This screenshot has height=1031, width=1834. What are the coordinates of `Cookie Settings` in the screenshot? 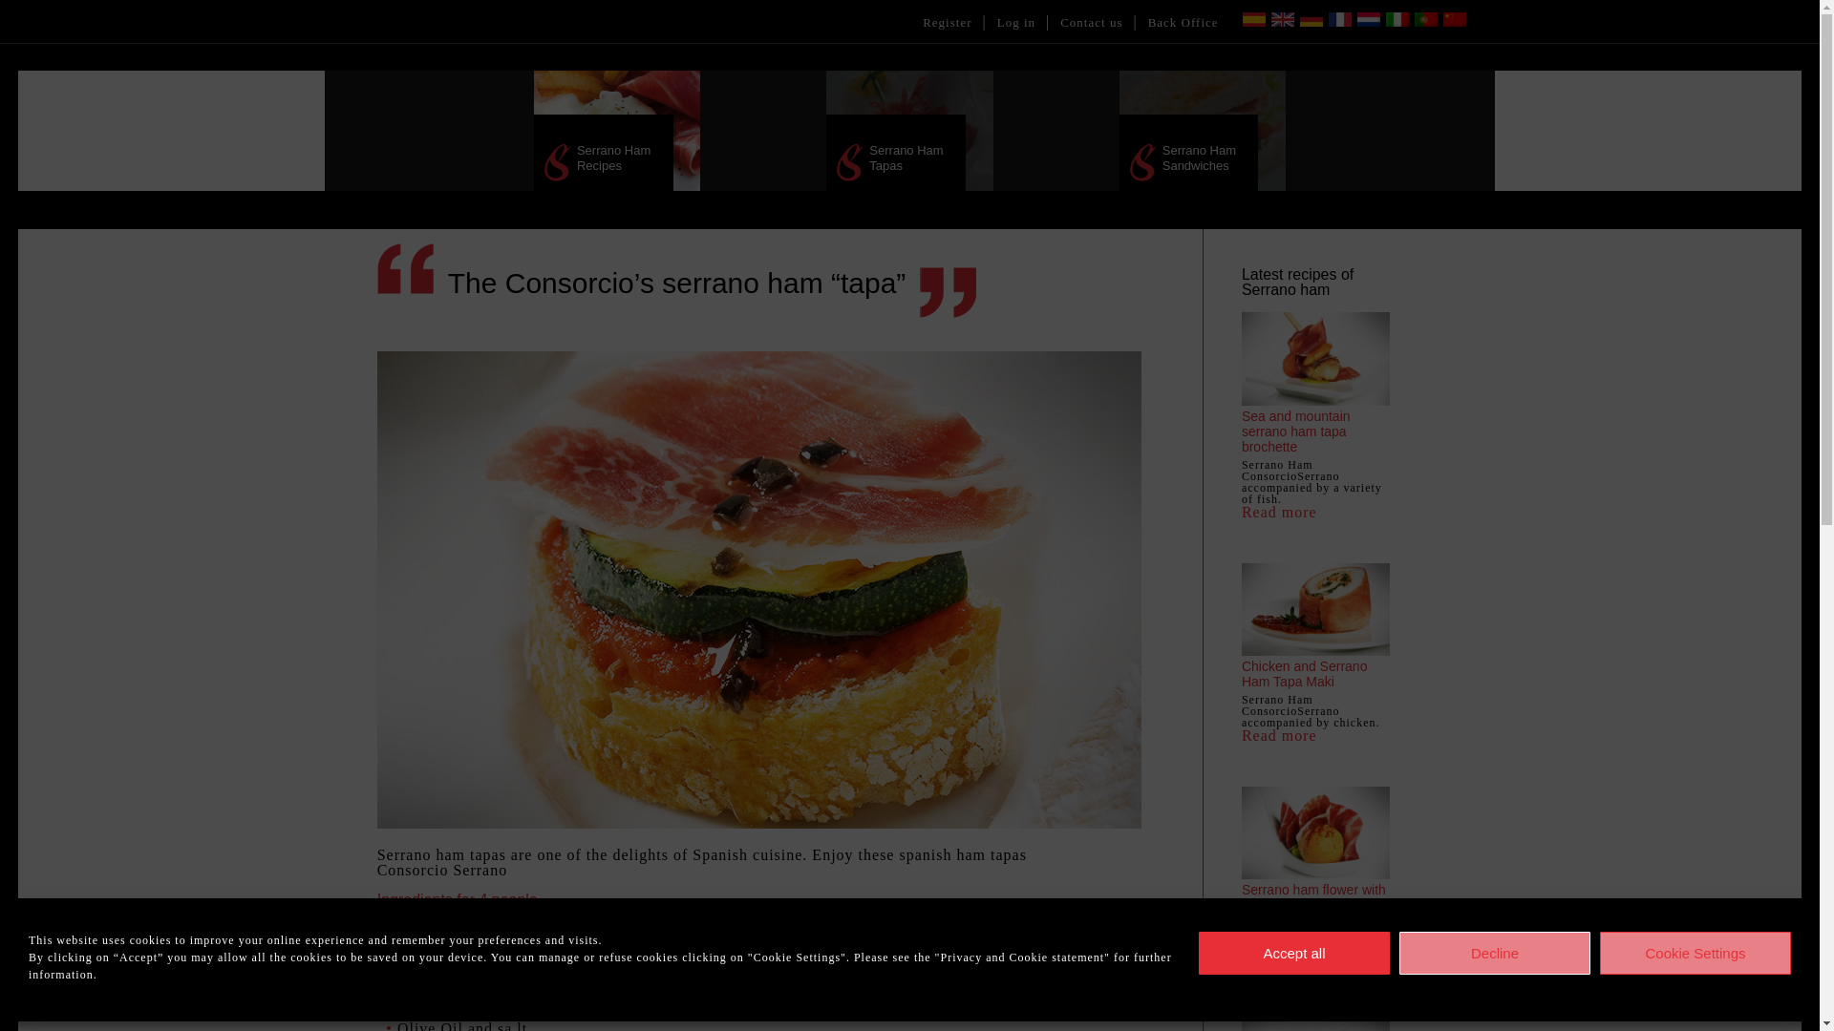 It's located at (1695, 953).